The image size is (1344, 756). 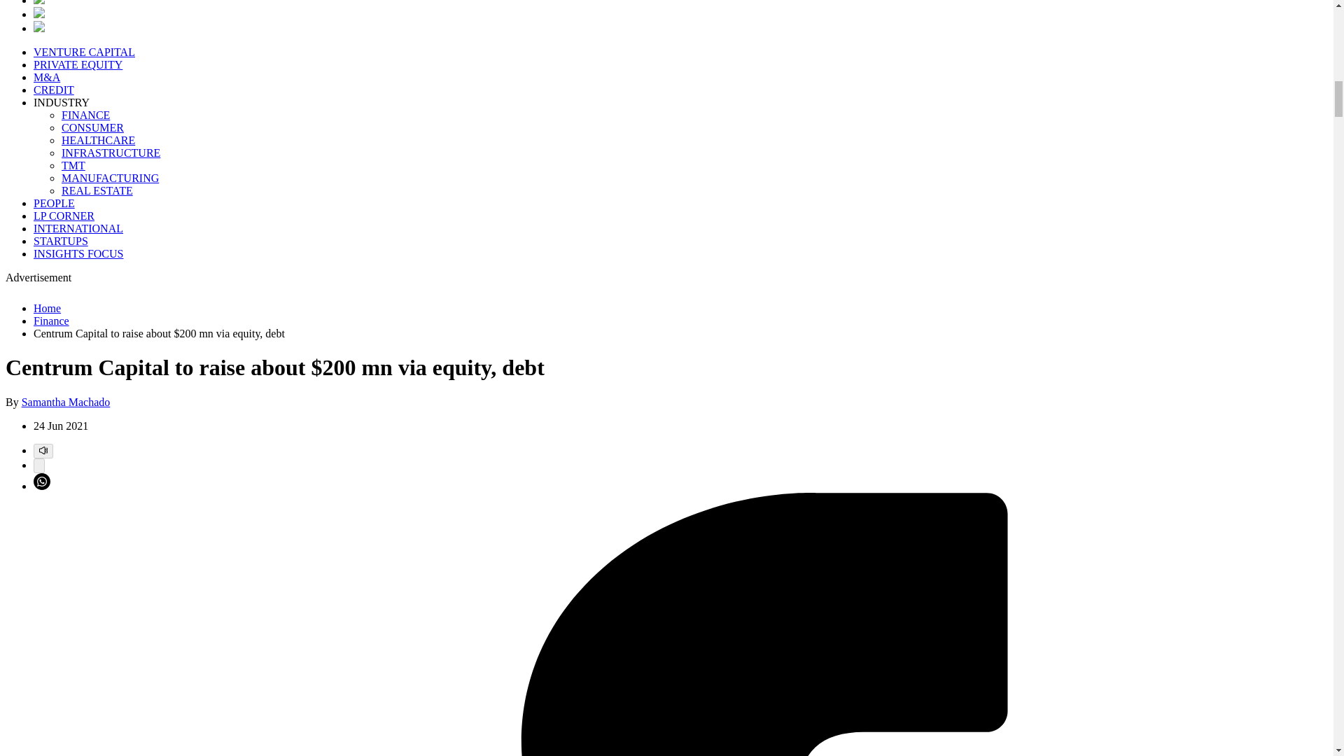 I want to click on Home, so click(x=47, y=308).